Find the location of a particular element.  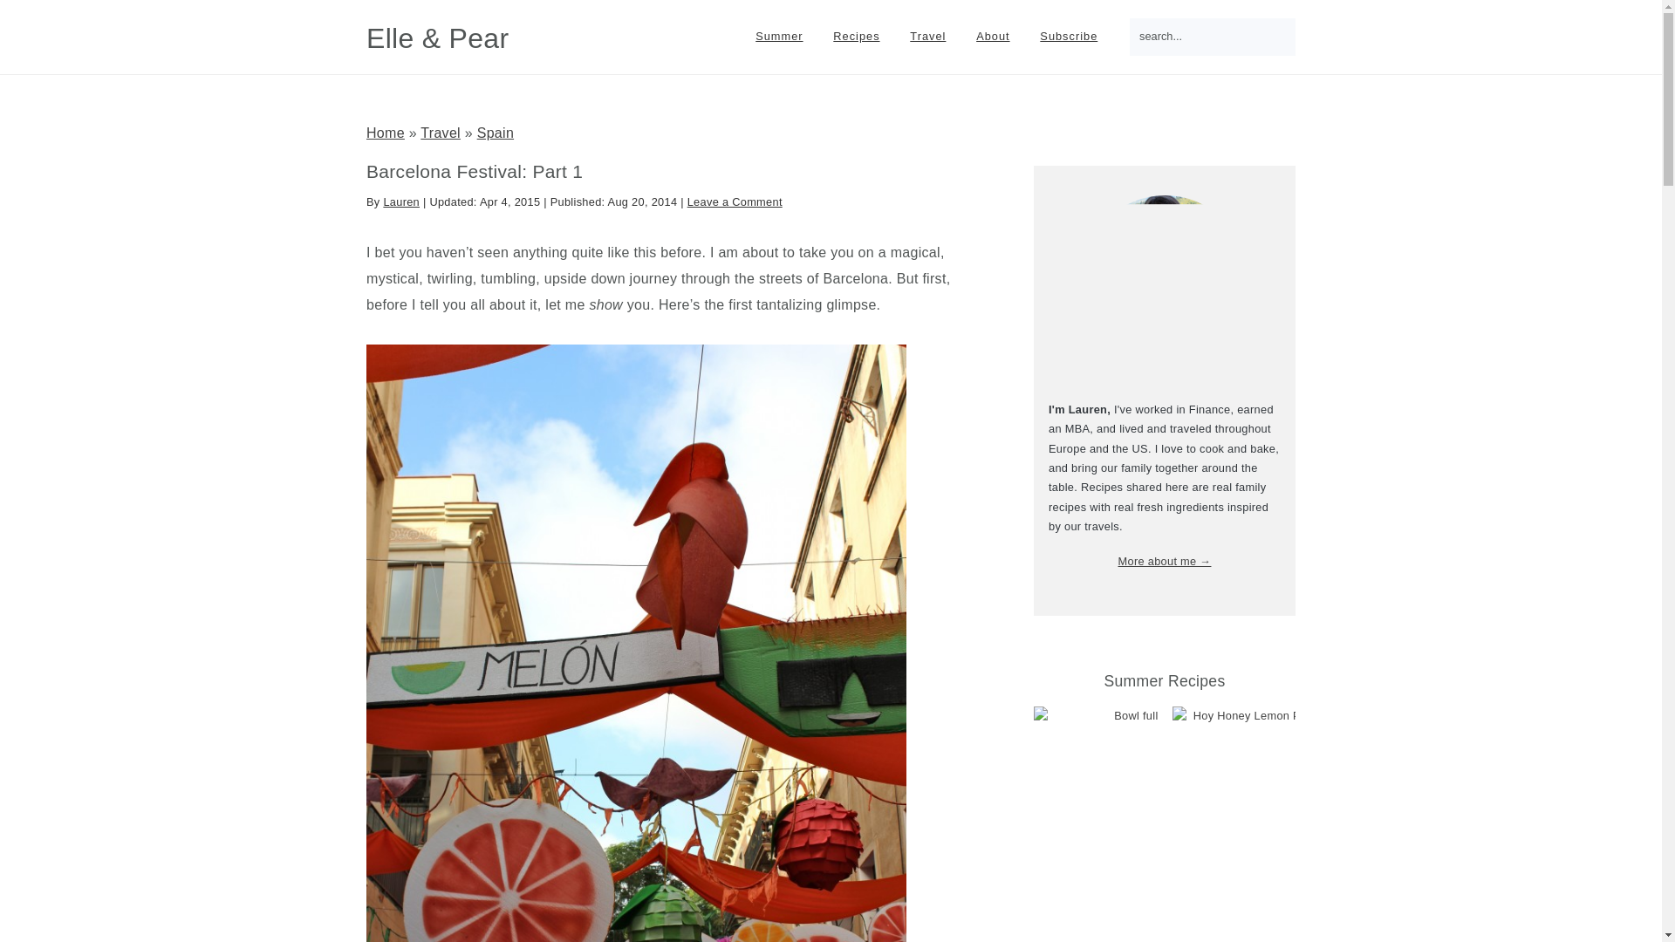

Home is located at coordinates (386, 133).